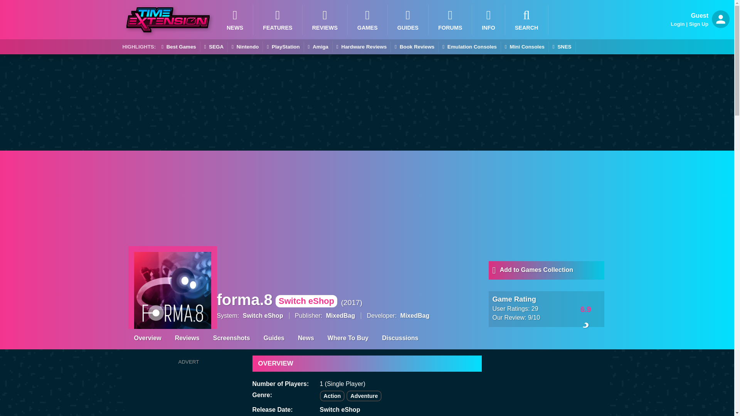  Describe the element at coordinates (318, 47) in the screenshot. I see `Amiga` at that location.